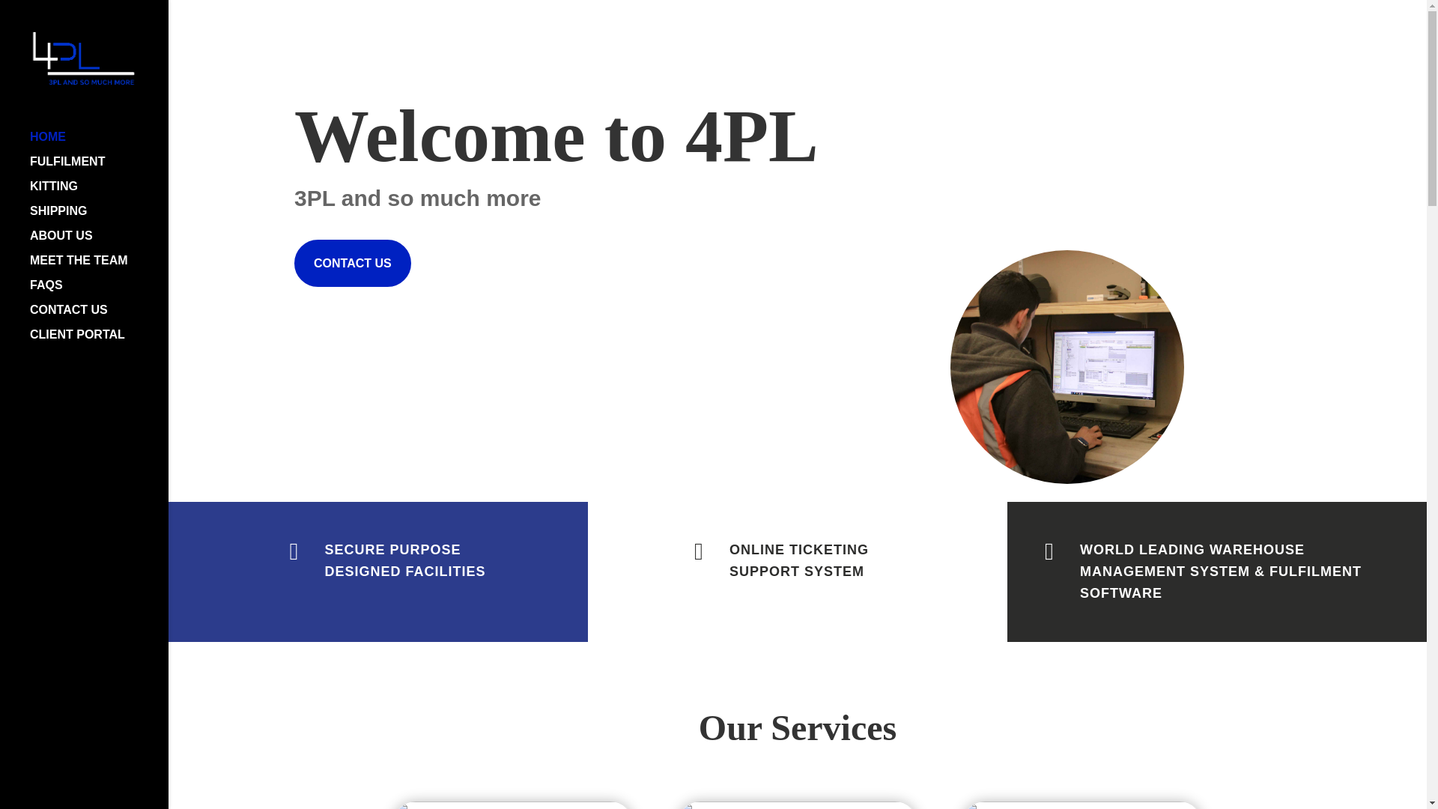 The width and height of the screenshot is (1438, 809). What do you see at coordinates (99, 342) in the screenshot?
I see `CLIENT PORTAL` at bounding box center [99, 342].